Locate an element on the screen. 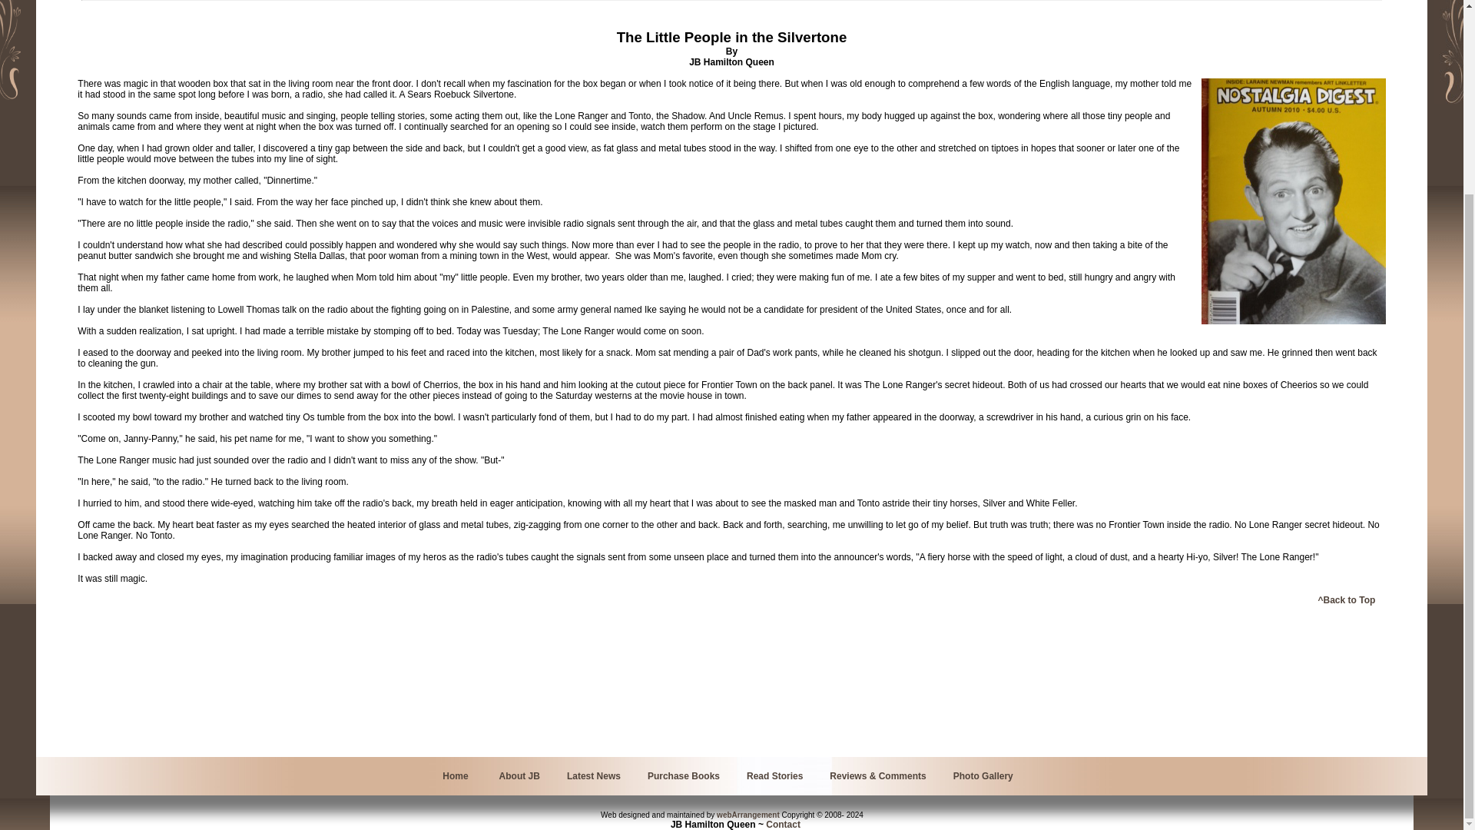 This screenshot has height=830, width=1475. Photo Gallery is located at coordinates (983, 776).